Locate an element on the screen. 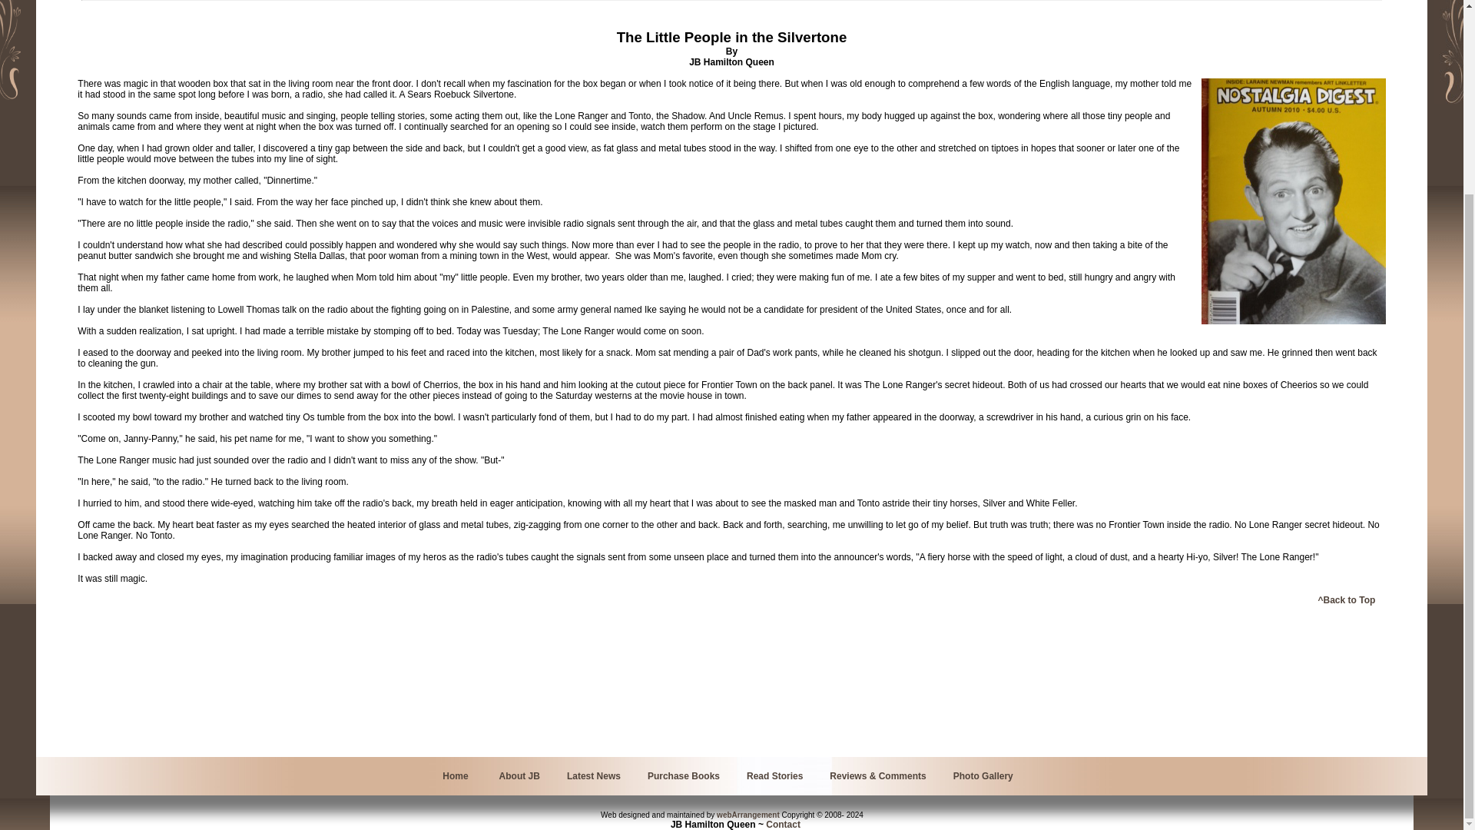 This screenshot has height=830, width=1475. Photo Gallery is located at coordinates (983, 776).